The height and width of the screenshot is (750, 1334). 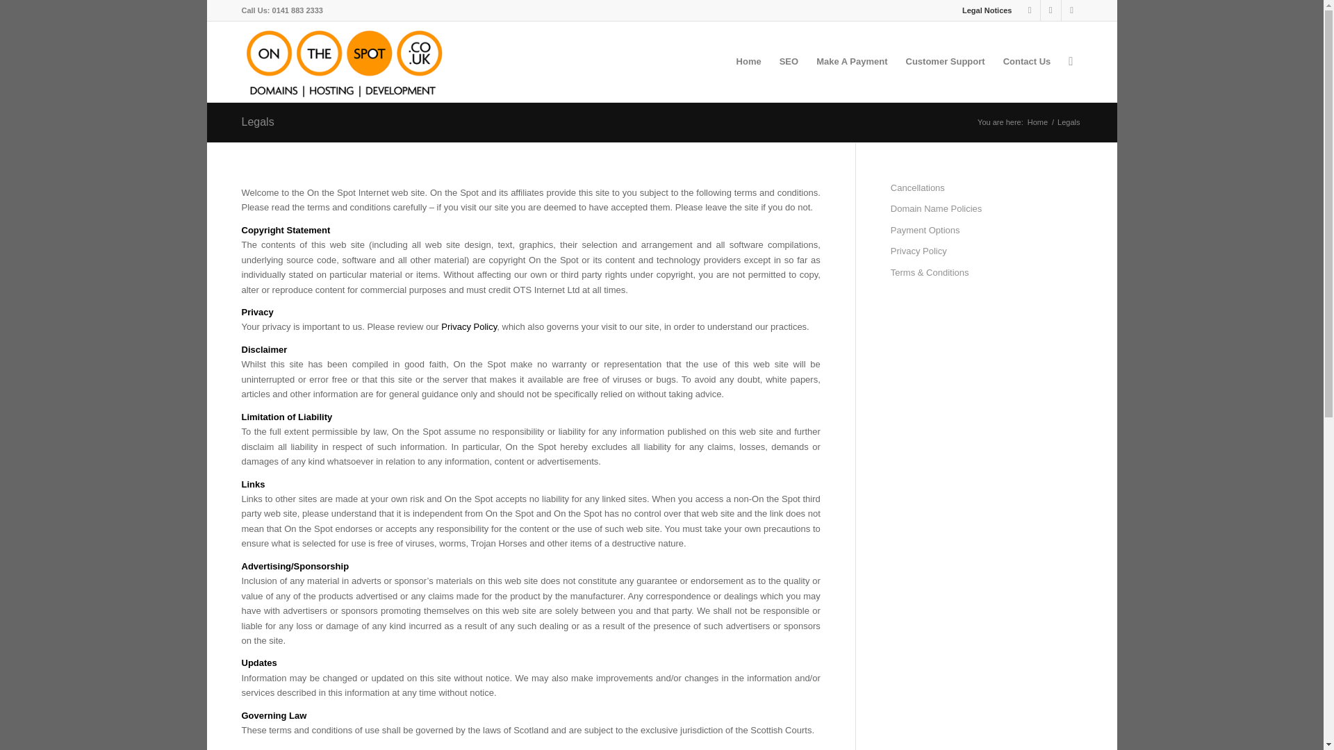 What do you see at coordinates (468, 326) in the screenshot?
I see `Privacy Policy` at bounding box center [468, 326].